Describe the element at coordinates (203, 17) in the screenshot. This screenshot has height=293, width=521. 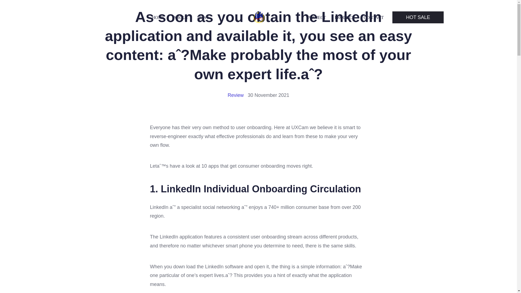
I see `NEWS` at that location.